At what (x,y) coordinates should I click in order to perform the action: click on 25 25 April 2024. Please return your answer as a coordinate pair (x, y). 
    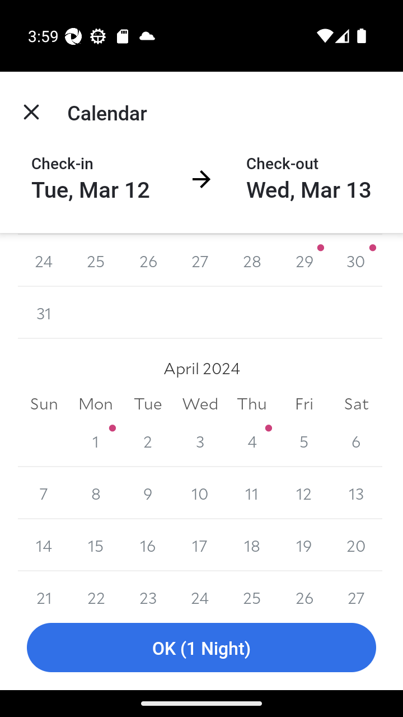
    Looking at the image, I should click on (252, 588).